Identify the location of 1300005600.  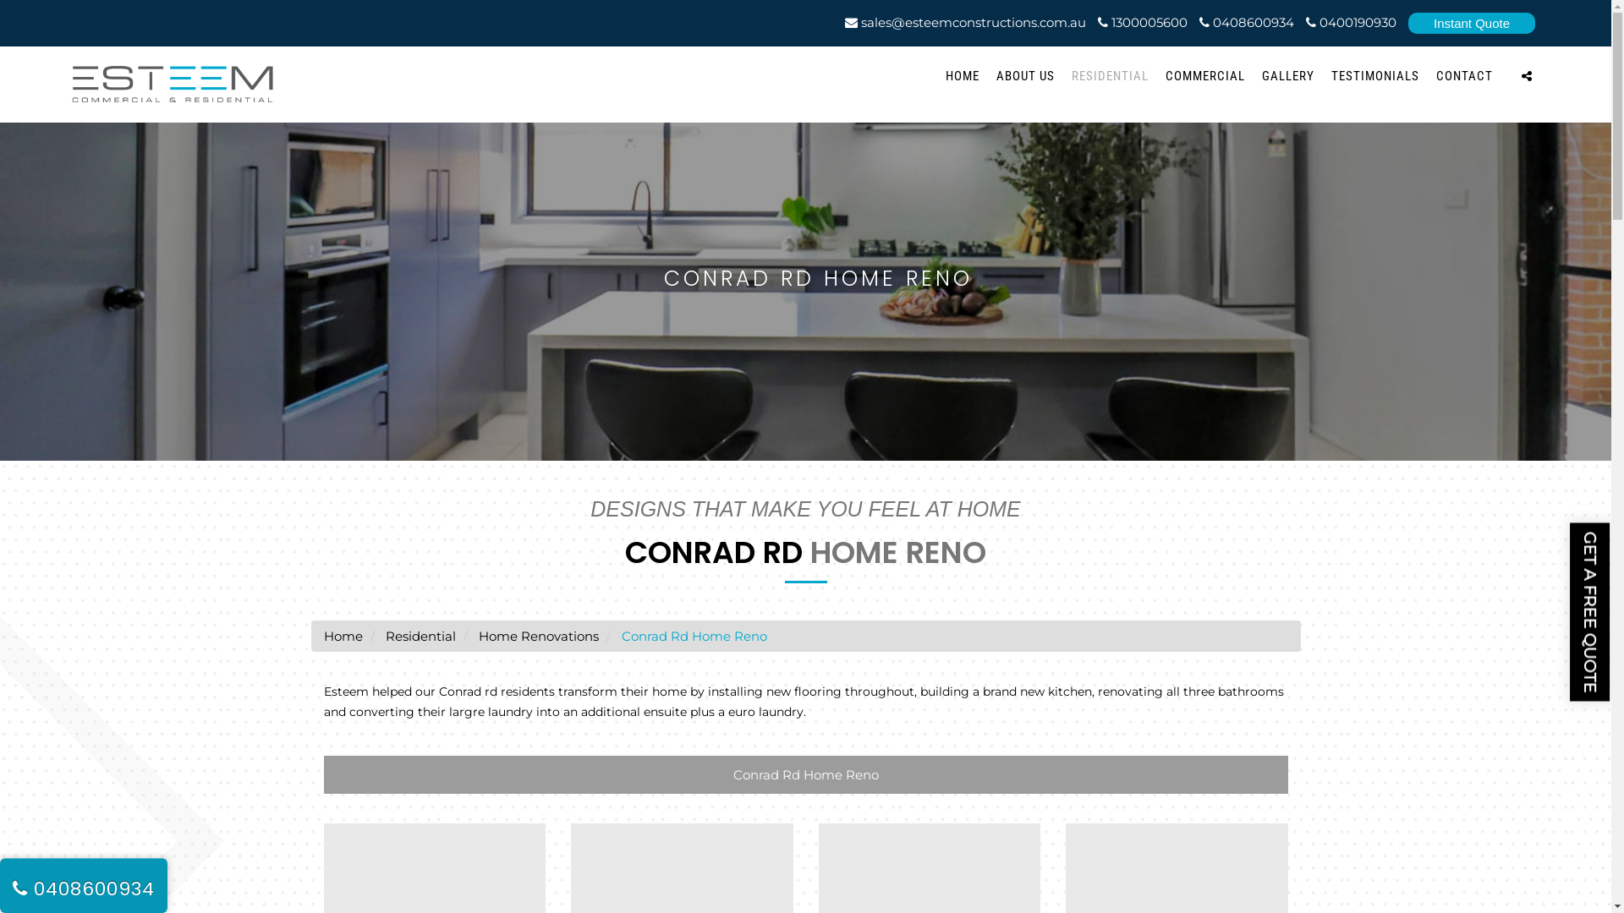
(1143, 22).